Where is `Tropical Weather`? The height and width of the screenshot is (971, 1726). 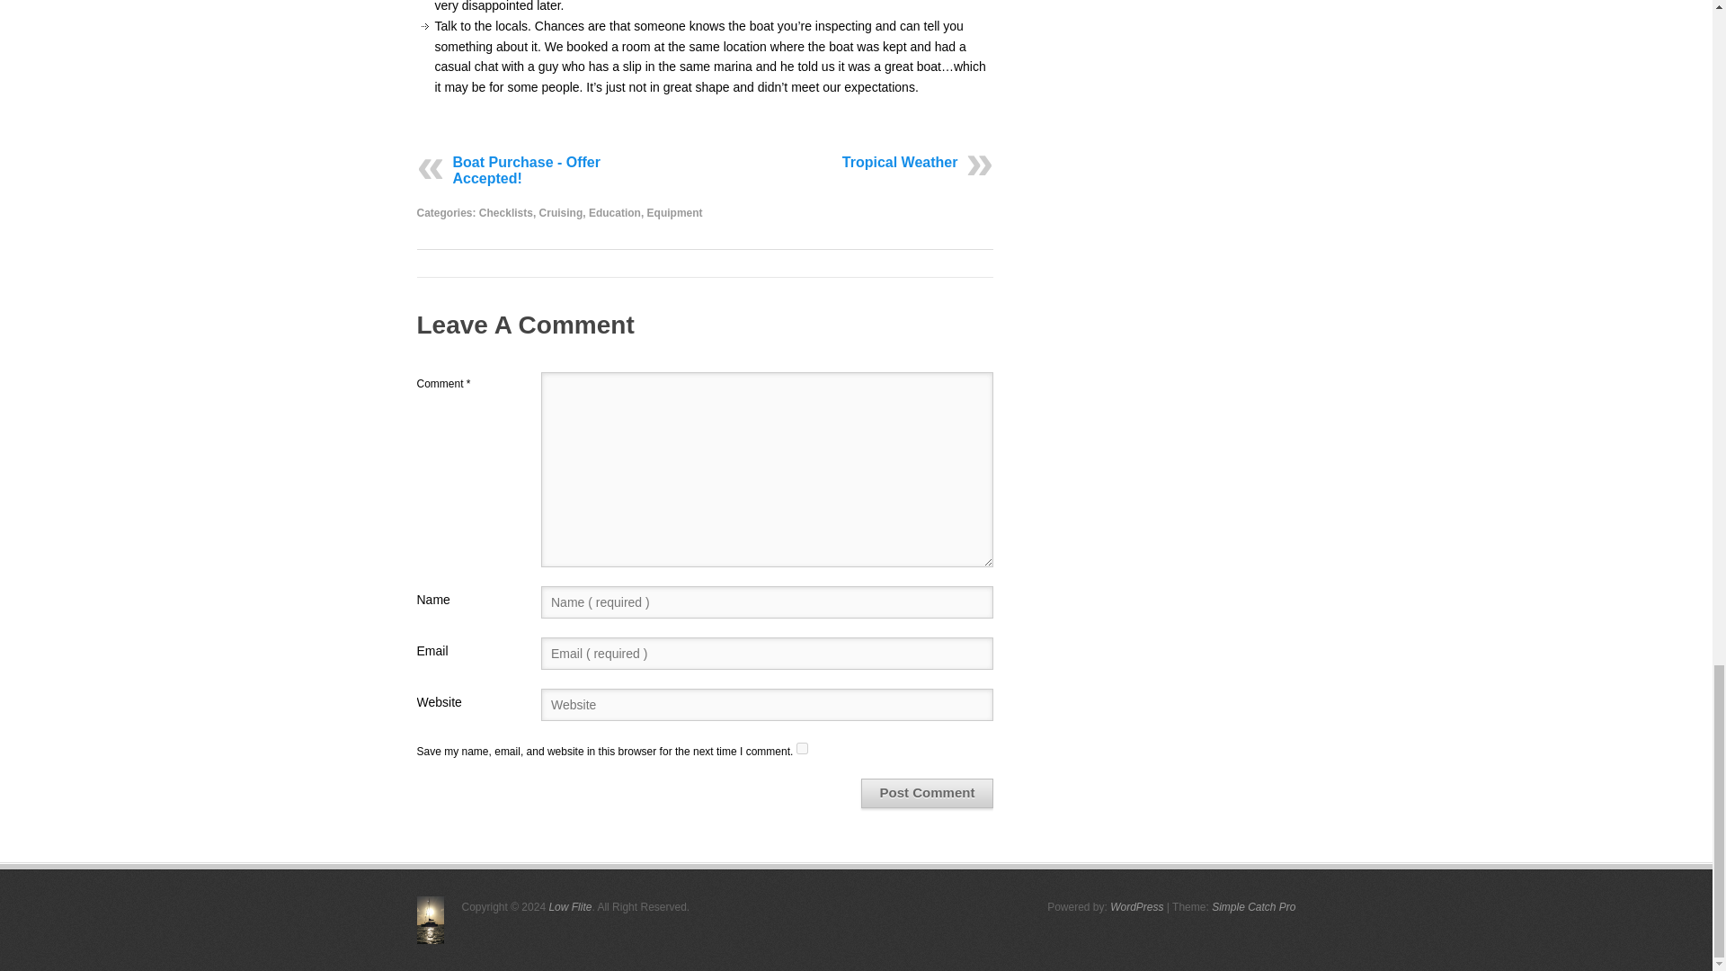 Tropical Weather is located at coordinates (899, 160).